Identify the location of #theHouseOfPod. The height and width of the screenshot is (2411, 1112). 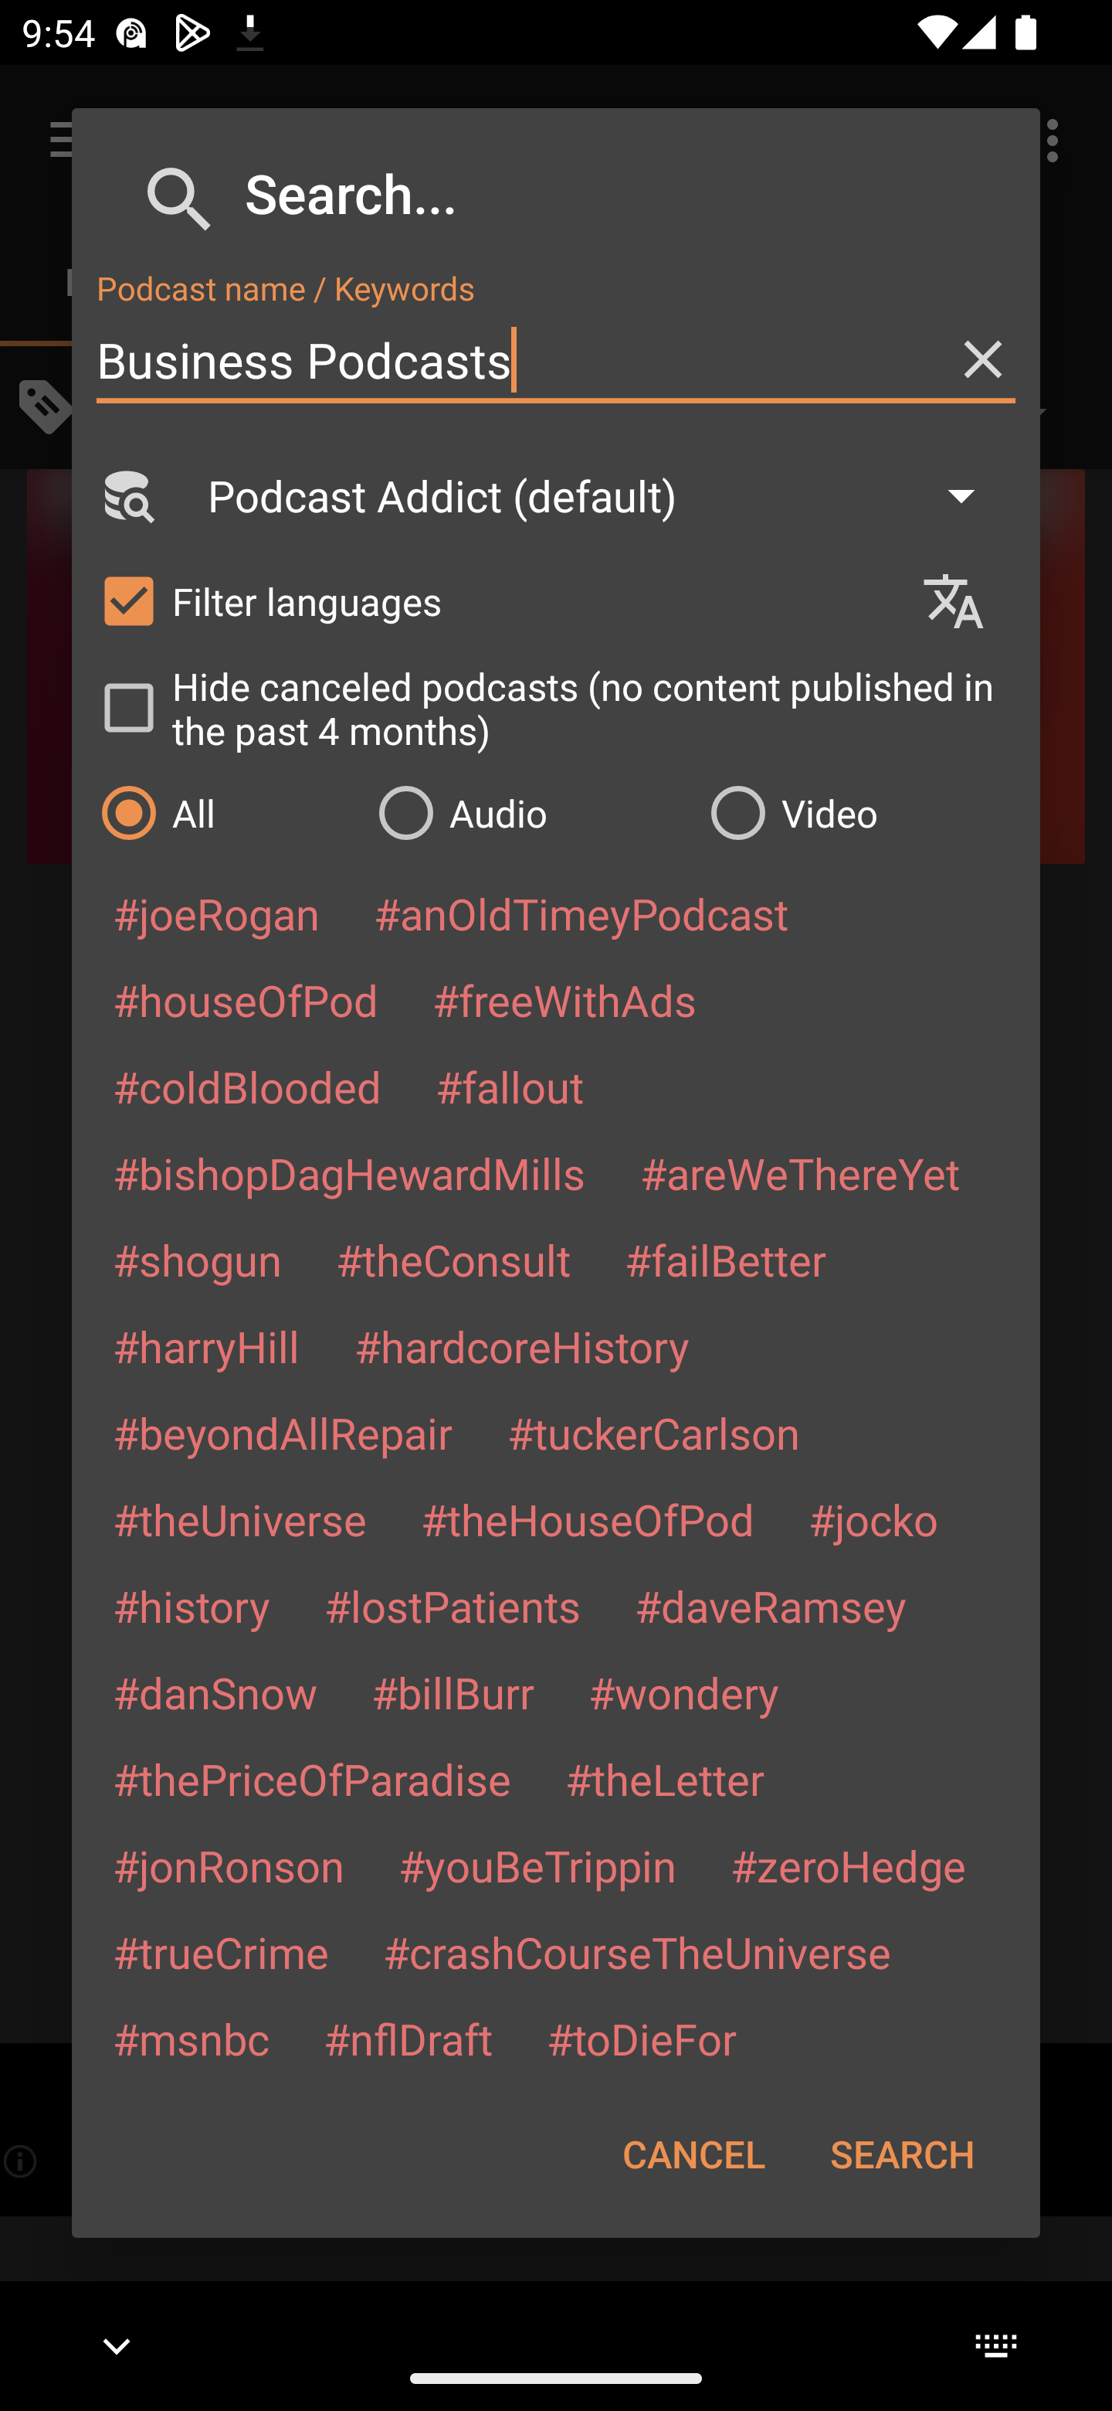
(587, 1519).